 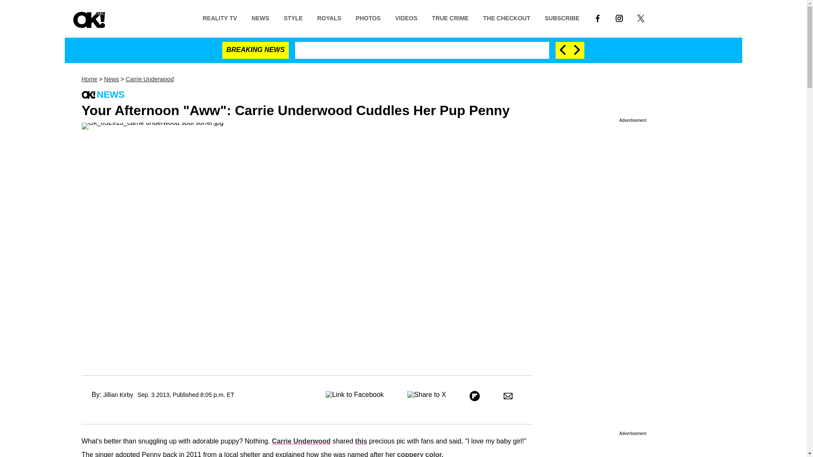 I want to click on REALITY TV, so click(x=219, y=17).